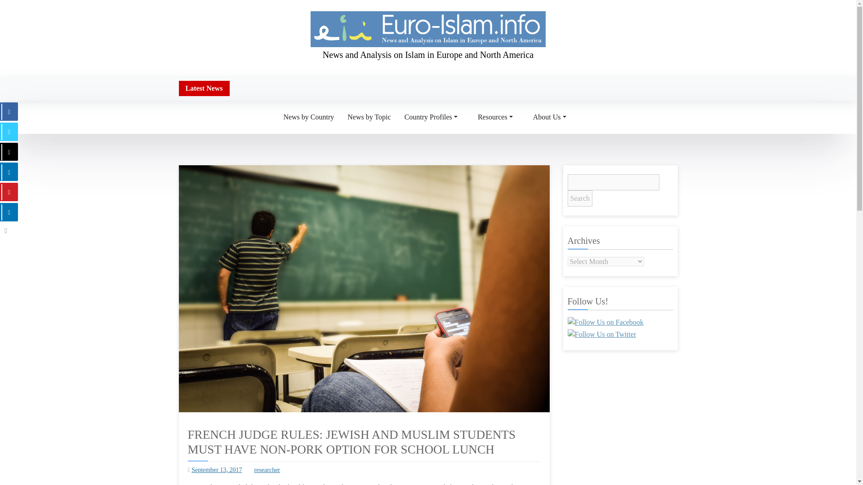 This screenshot has height=485, width=863. I want to click on Search, so click(579, 198).